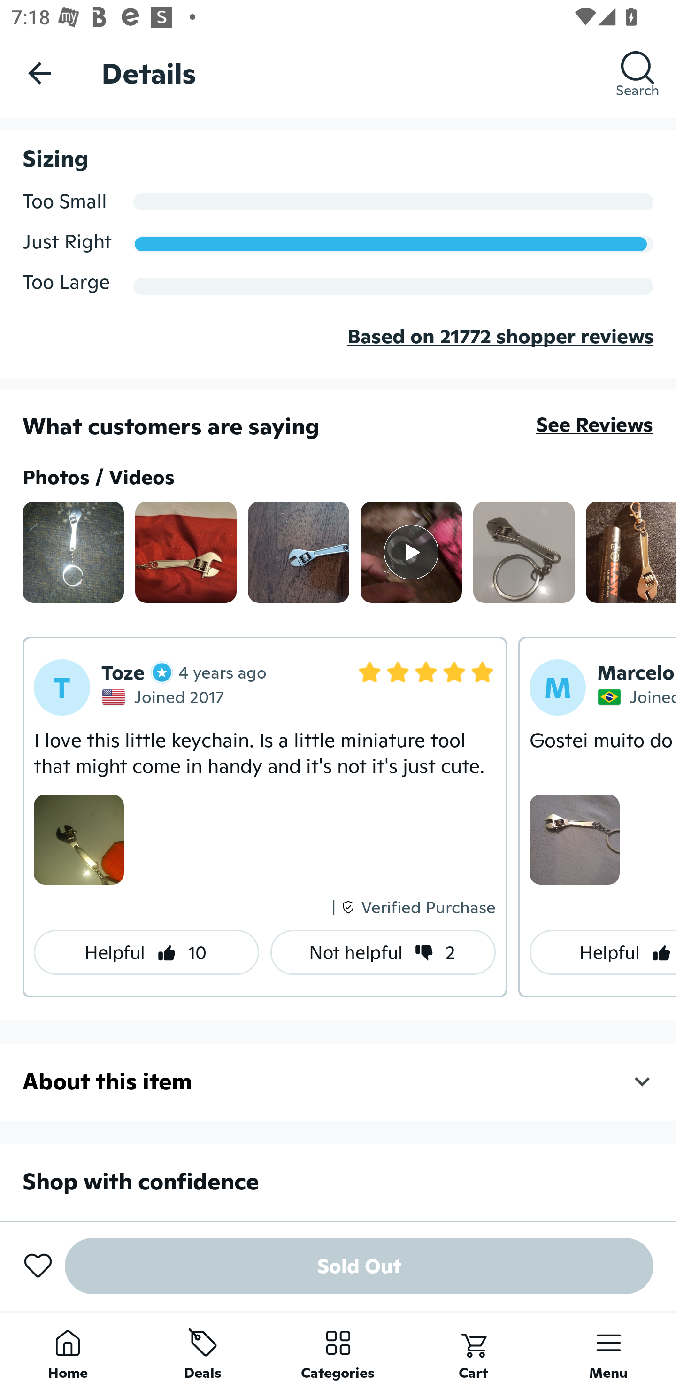 This screenshot has height=1390, width=676. I want to click on M, so click(558, 687).